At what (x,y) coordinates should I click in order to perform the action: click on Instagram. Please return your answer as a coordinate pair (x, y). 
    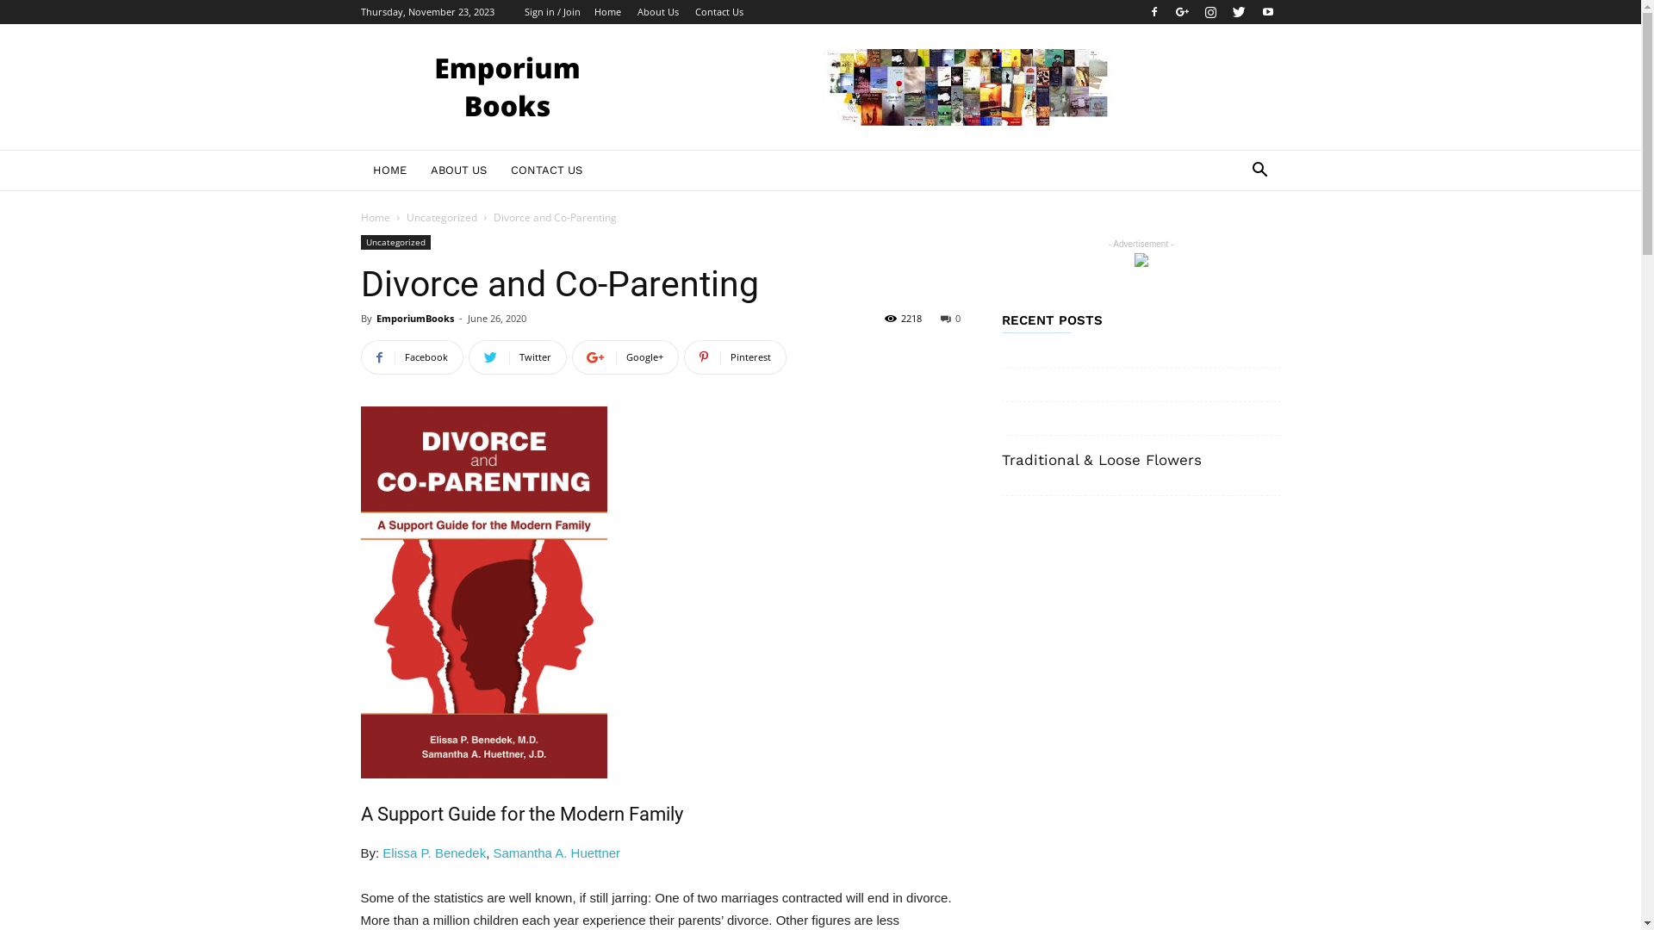
    Looking at the image, I should click on (1210, 12).